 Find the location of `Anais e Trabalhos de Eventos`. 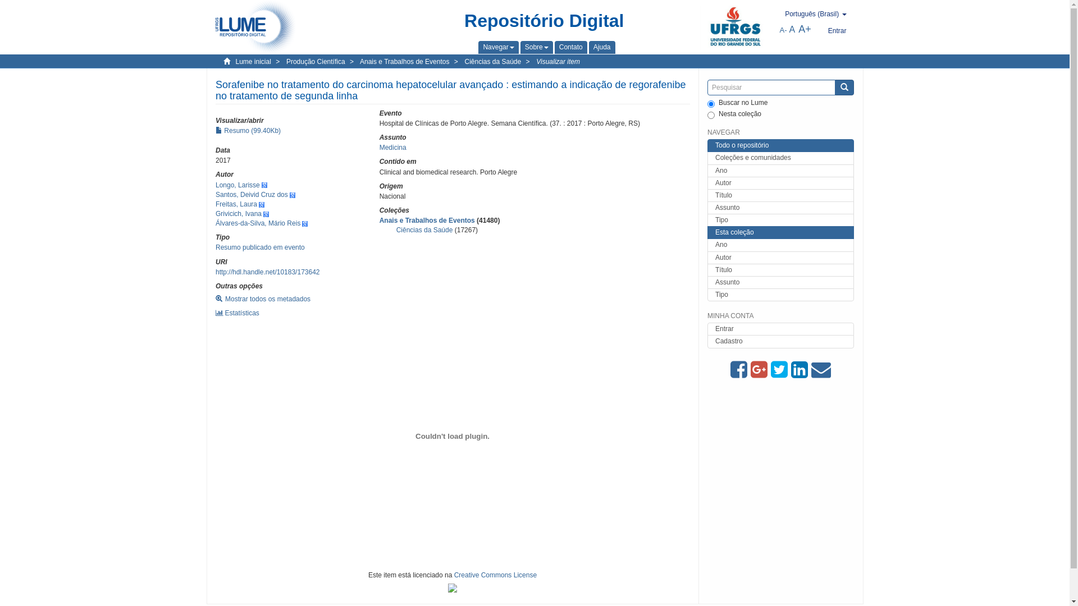

Anais e Trabalhos de Eventos is located at coordinates (404, 62).